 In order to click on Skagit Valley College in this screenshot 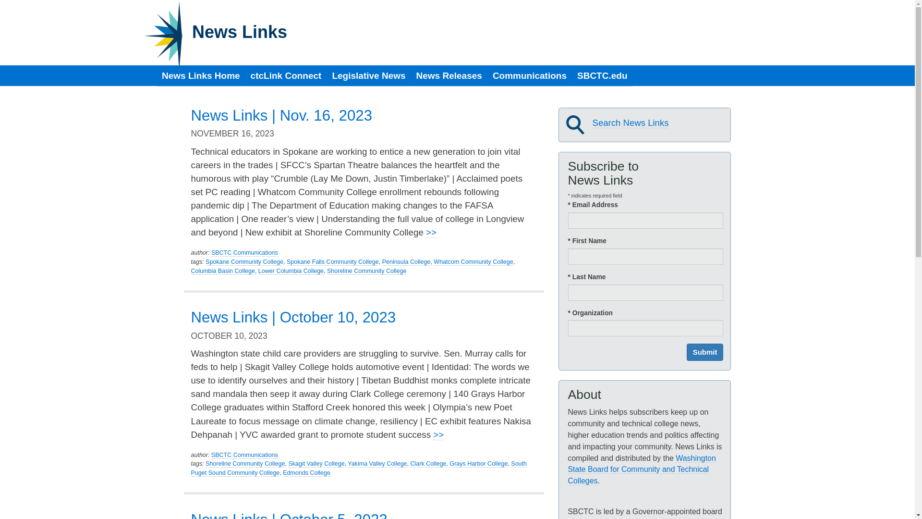, I will do `click(316, 464)`.